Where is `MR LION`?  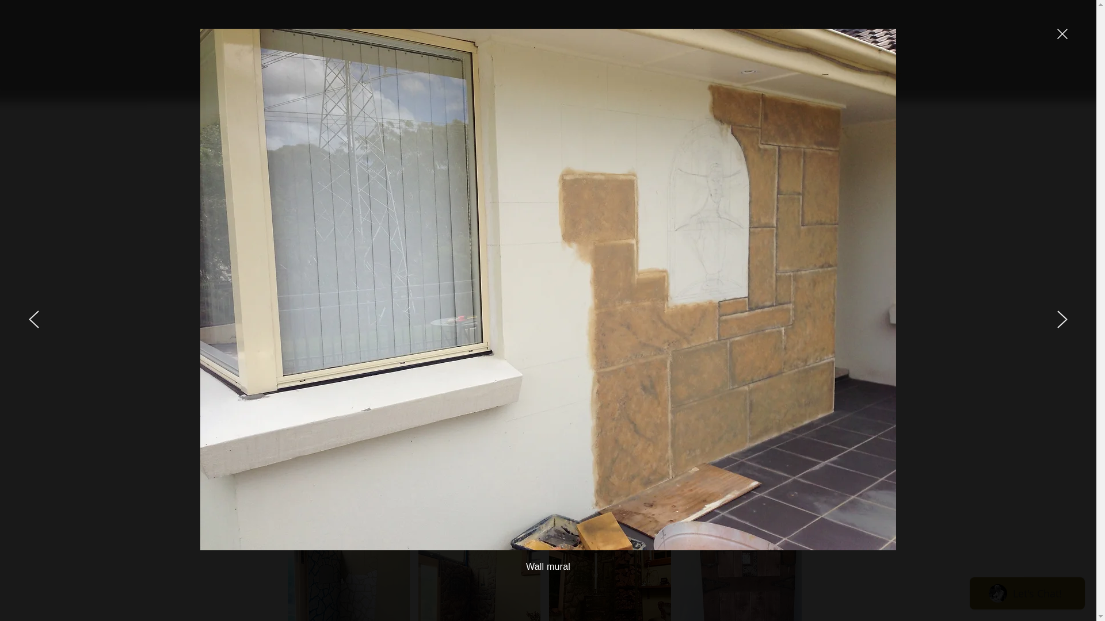 MR LION is located at coordinates (799, 76).